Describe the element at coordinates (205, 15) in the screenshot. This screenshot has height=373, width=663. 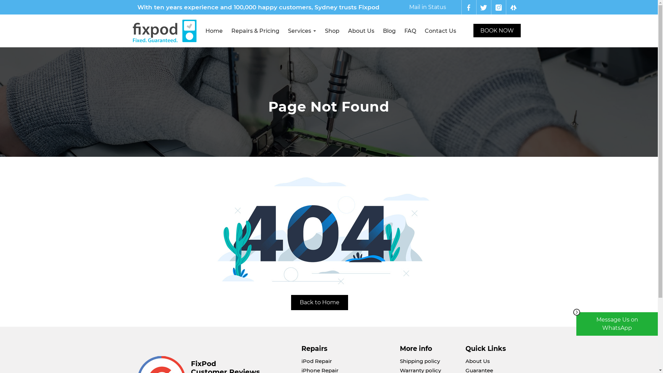
I see `Skip To Content` at that location.